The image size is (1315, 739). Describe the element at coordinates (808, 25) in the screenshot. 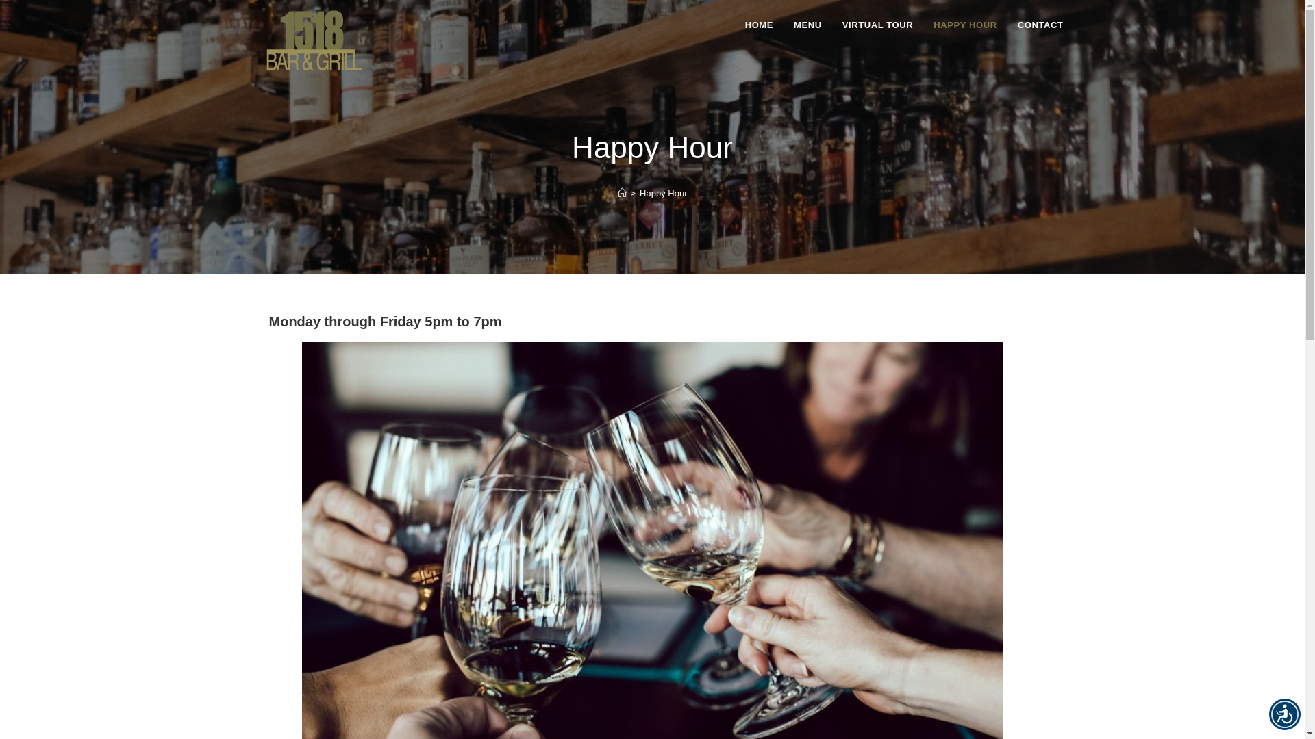

I see `MENU` at that location.